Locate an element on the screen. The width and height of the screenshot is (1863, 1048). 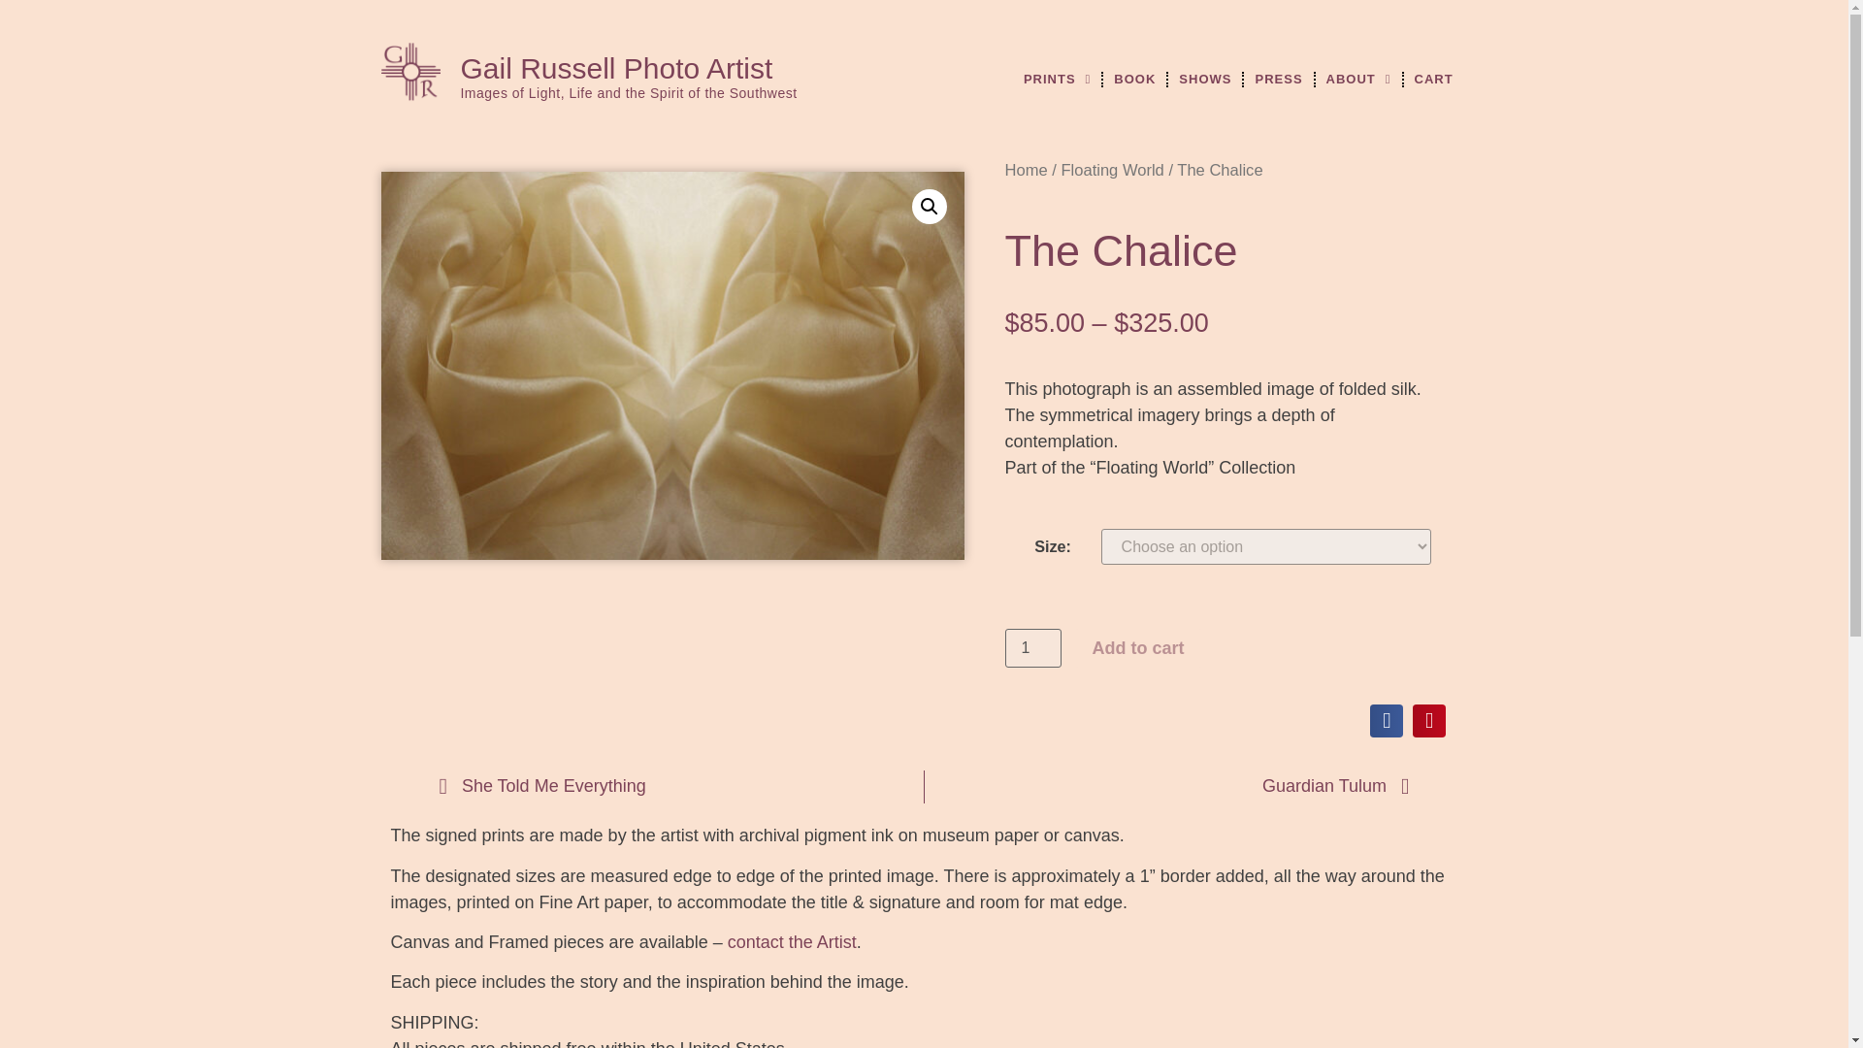
PRINTS is located at coordinates (1057, 80).